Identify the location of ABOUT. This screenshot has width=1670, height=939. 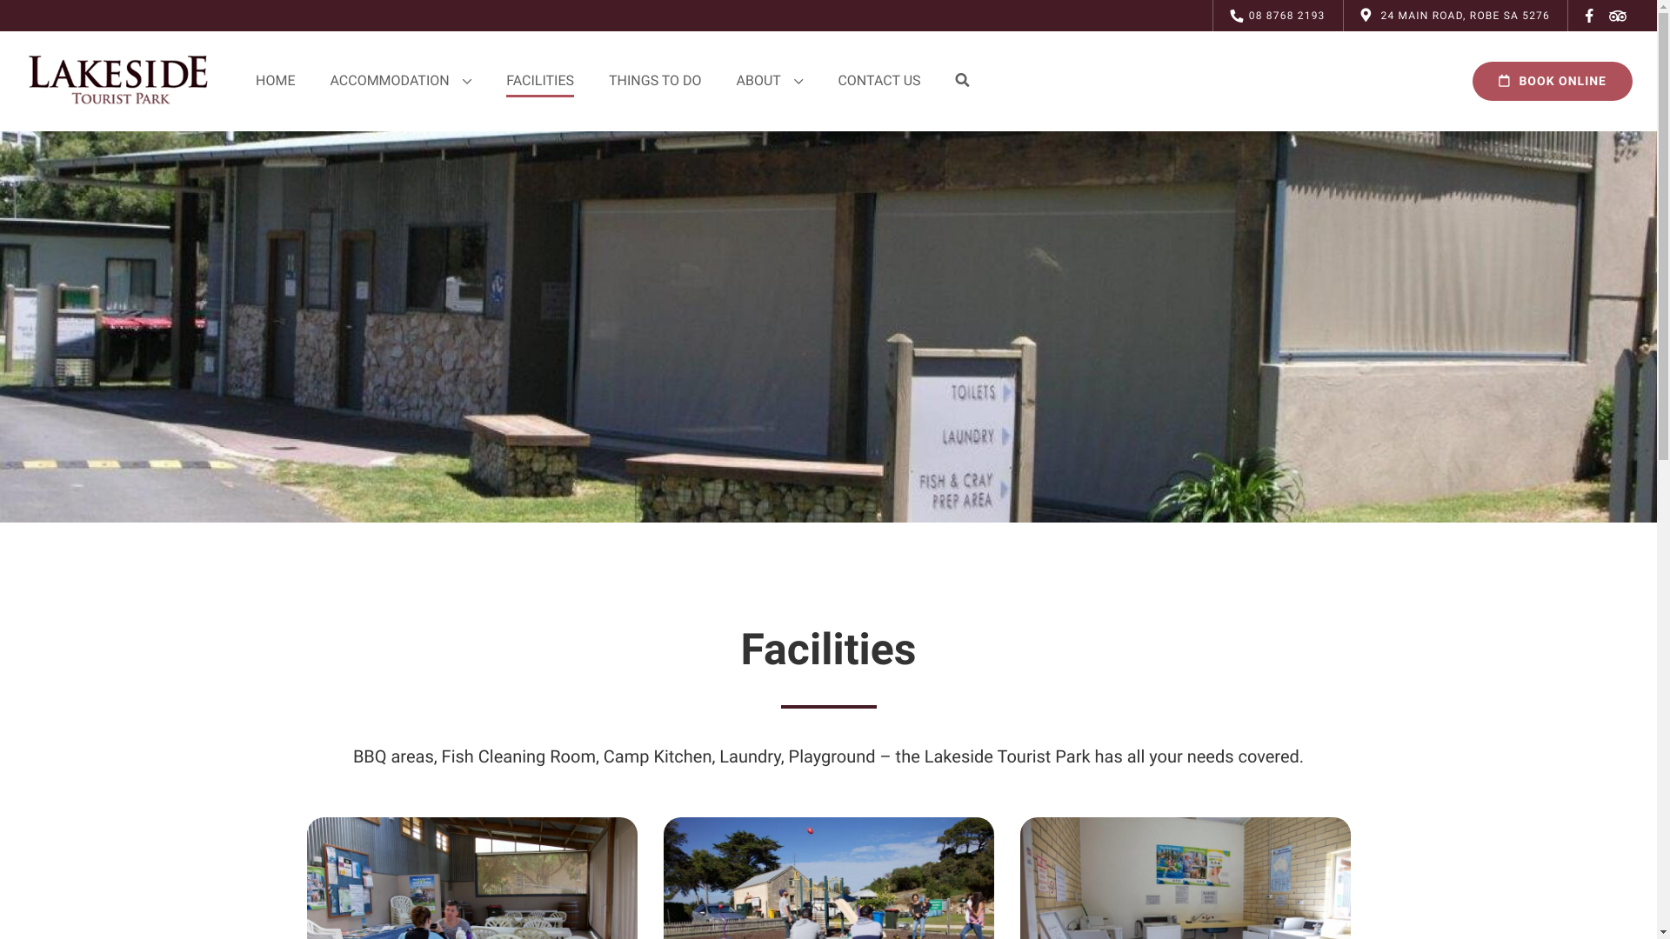
(771, 82).